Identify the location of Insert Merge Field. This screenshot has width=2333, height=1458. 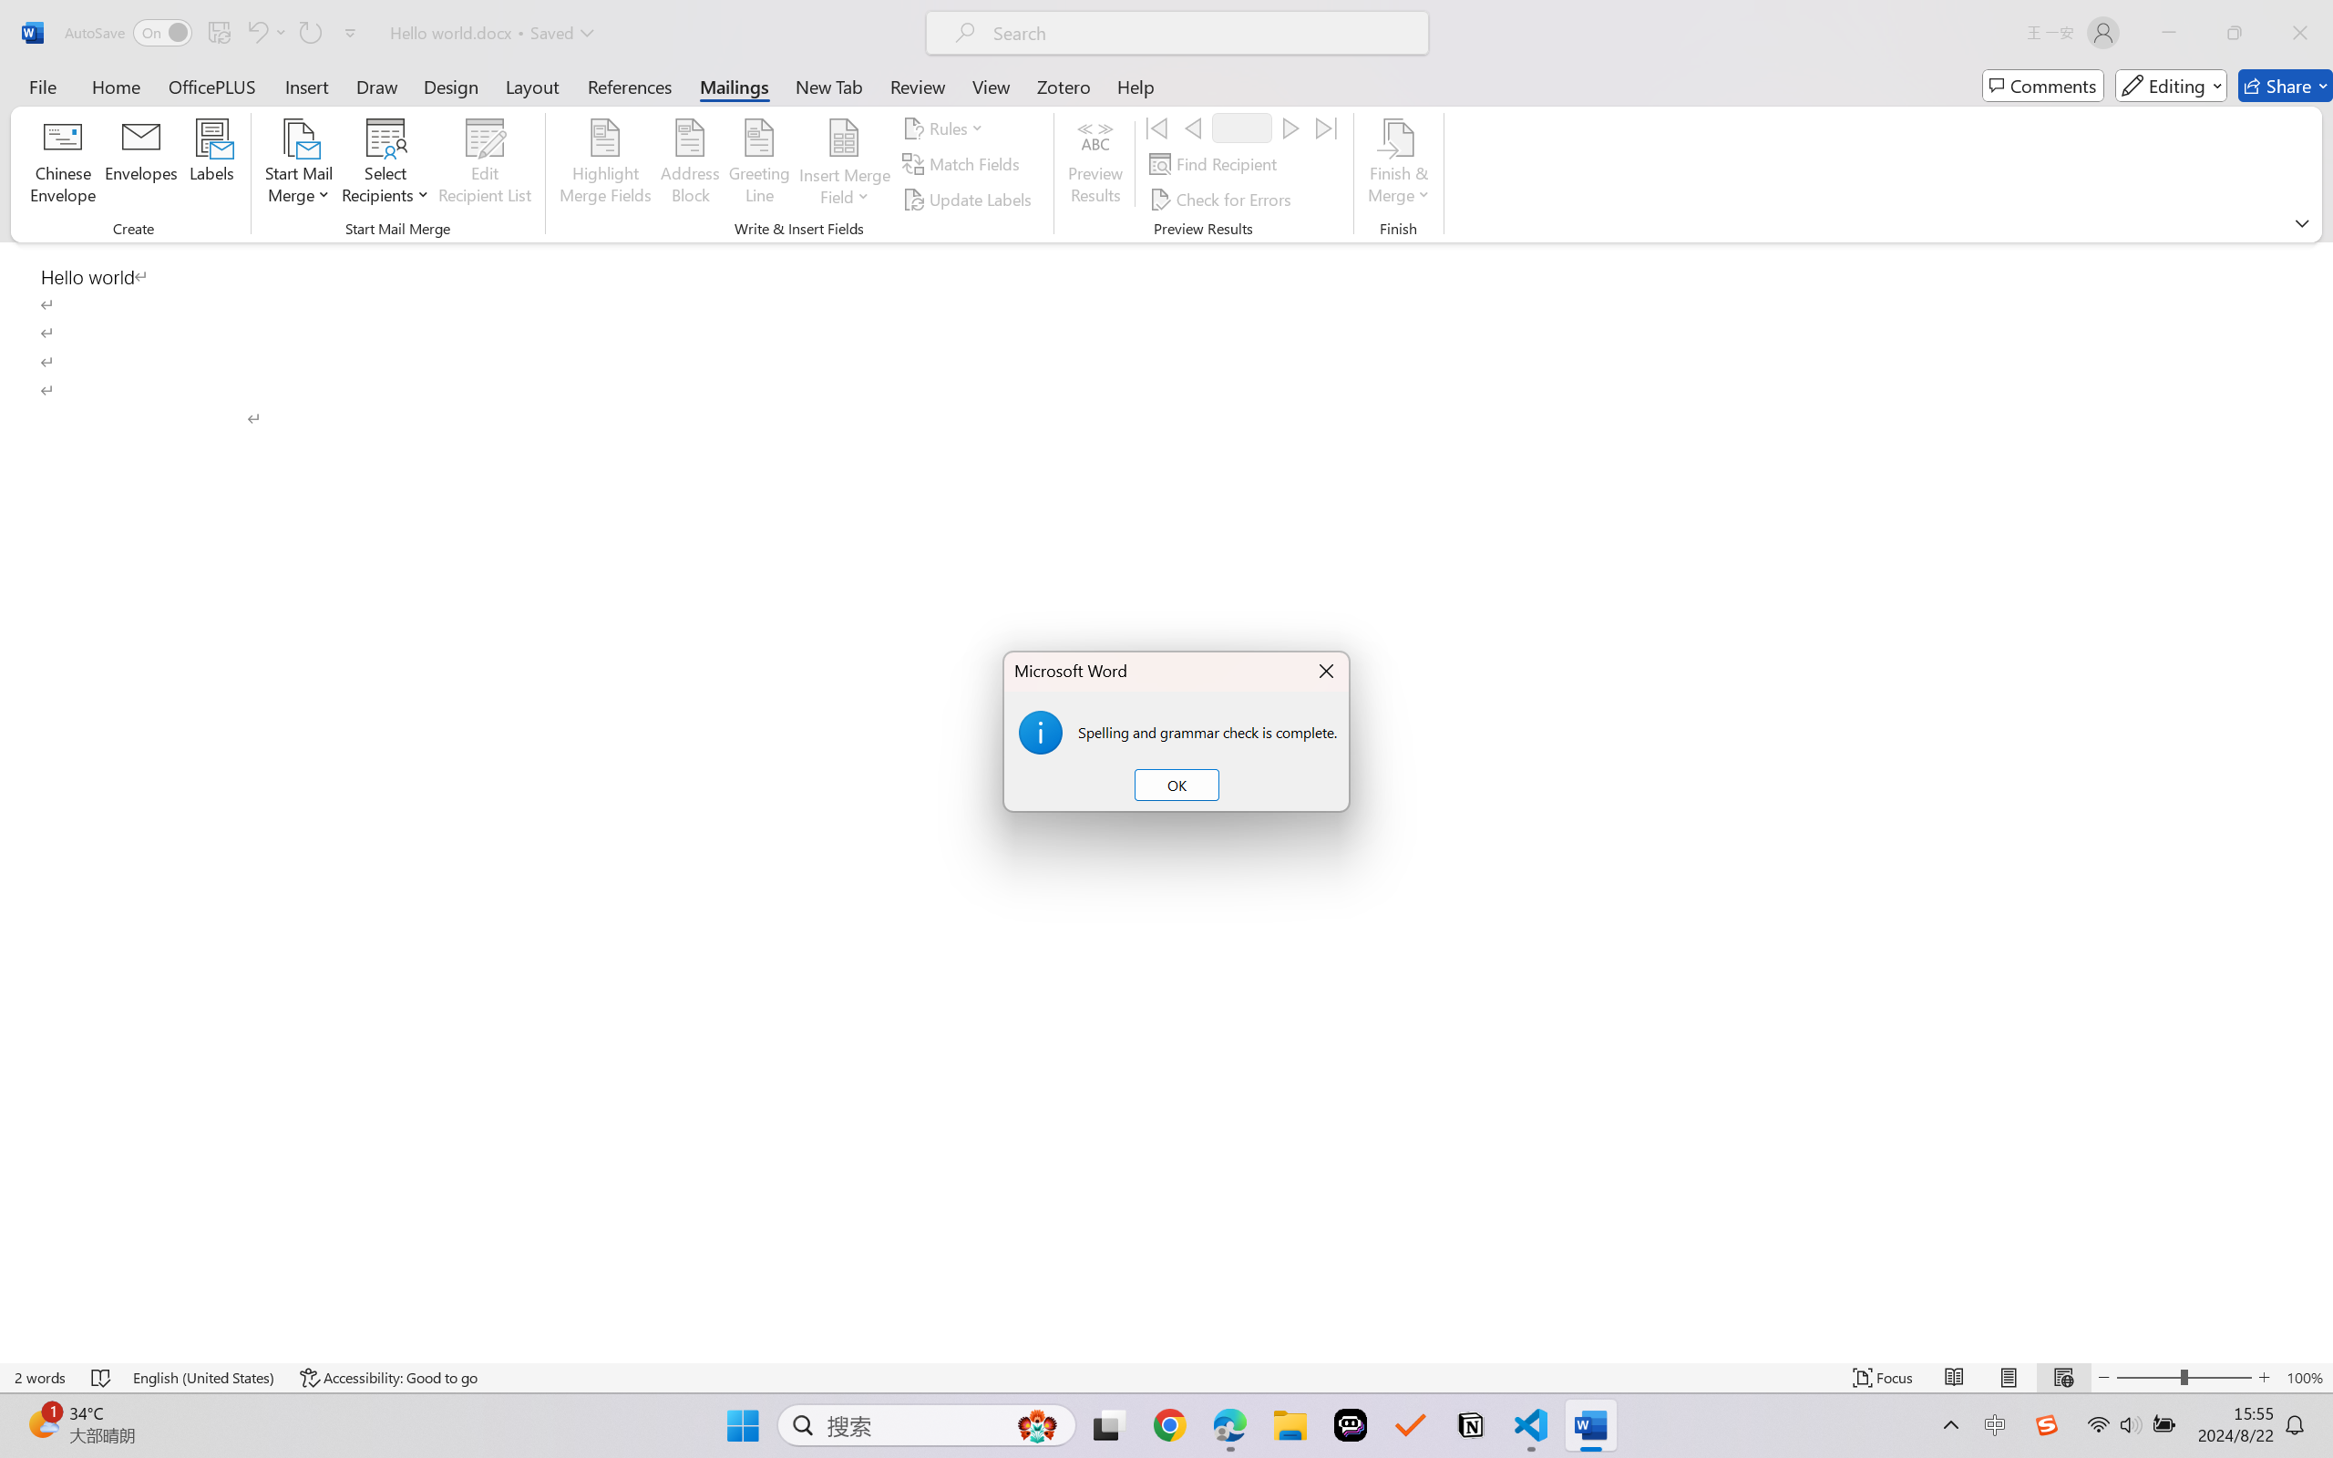
(844, 138).